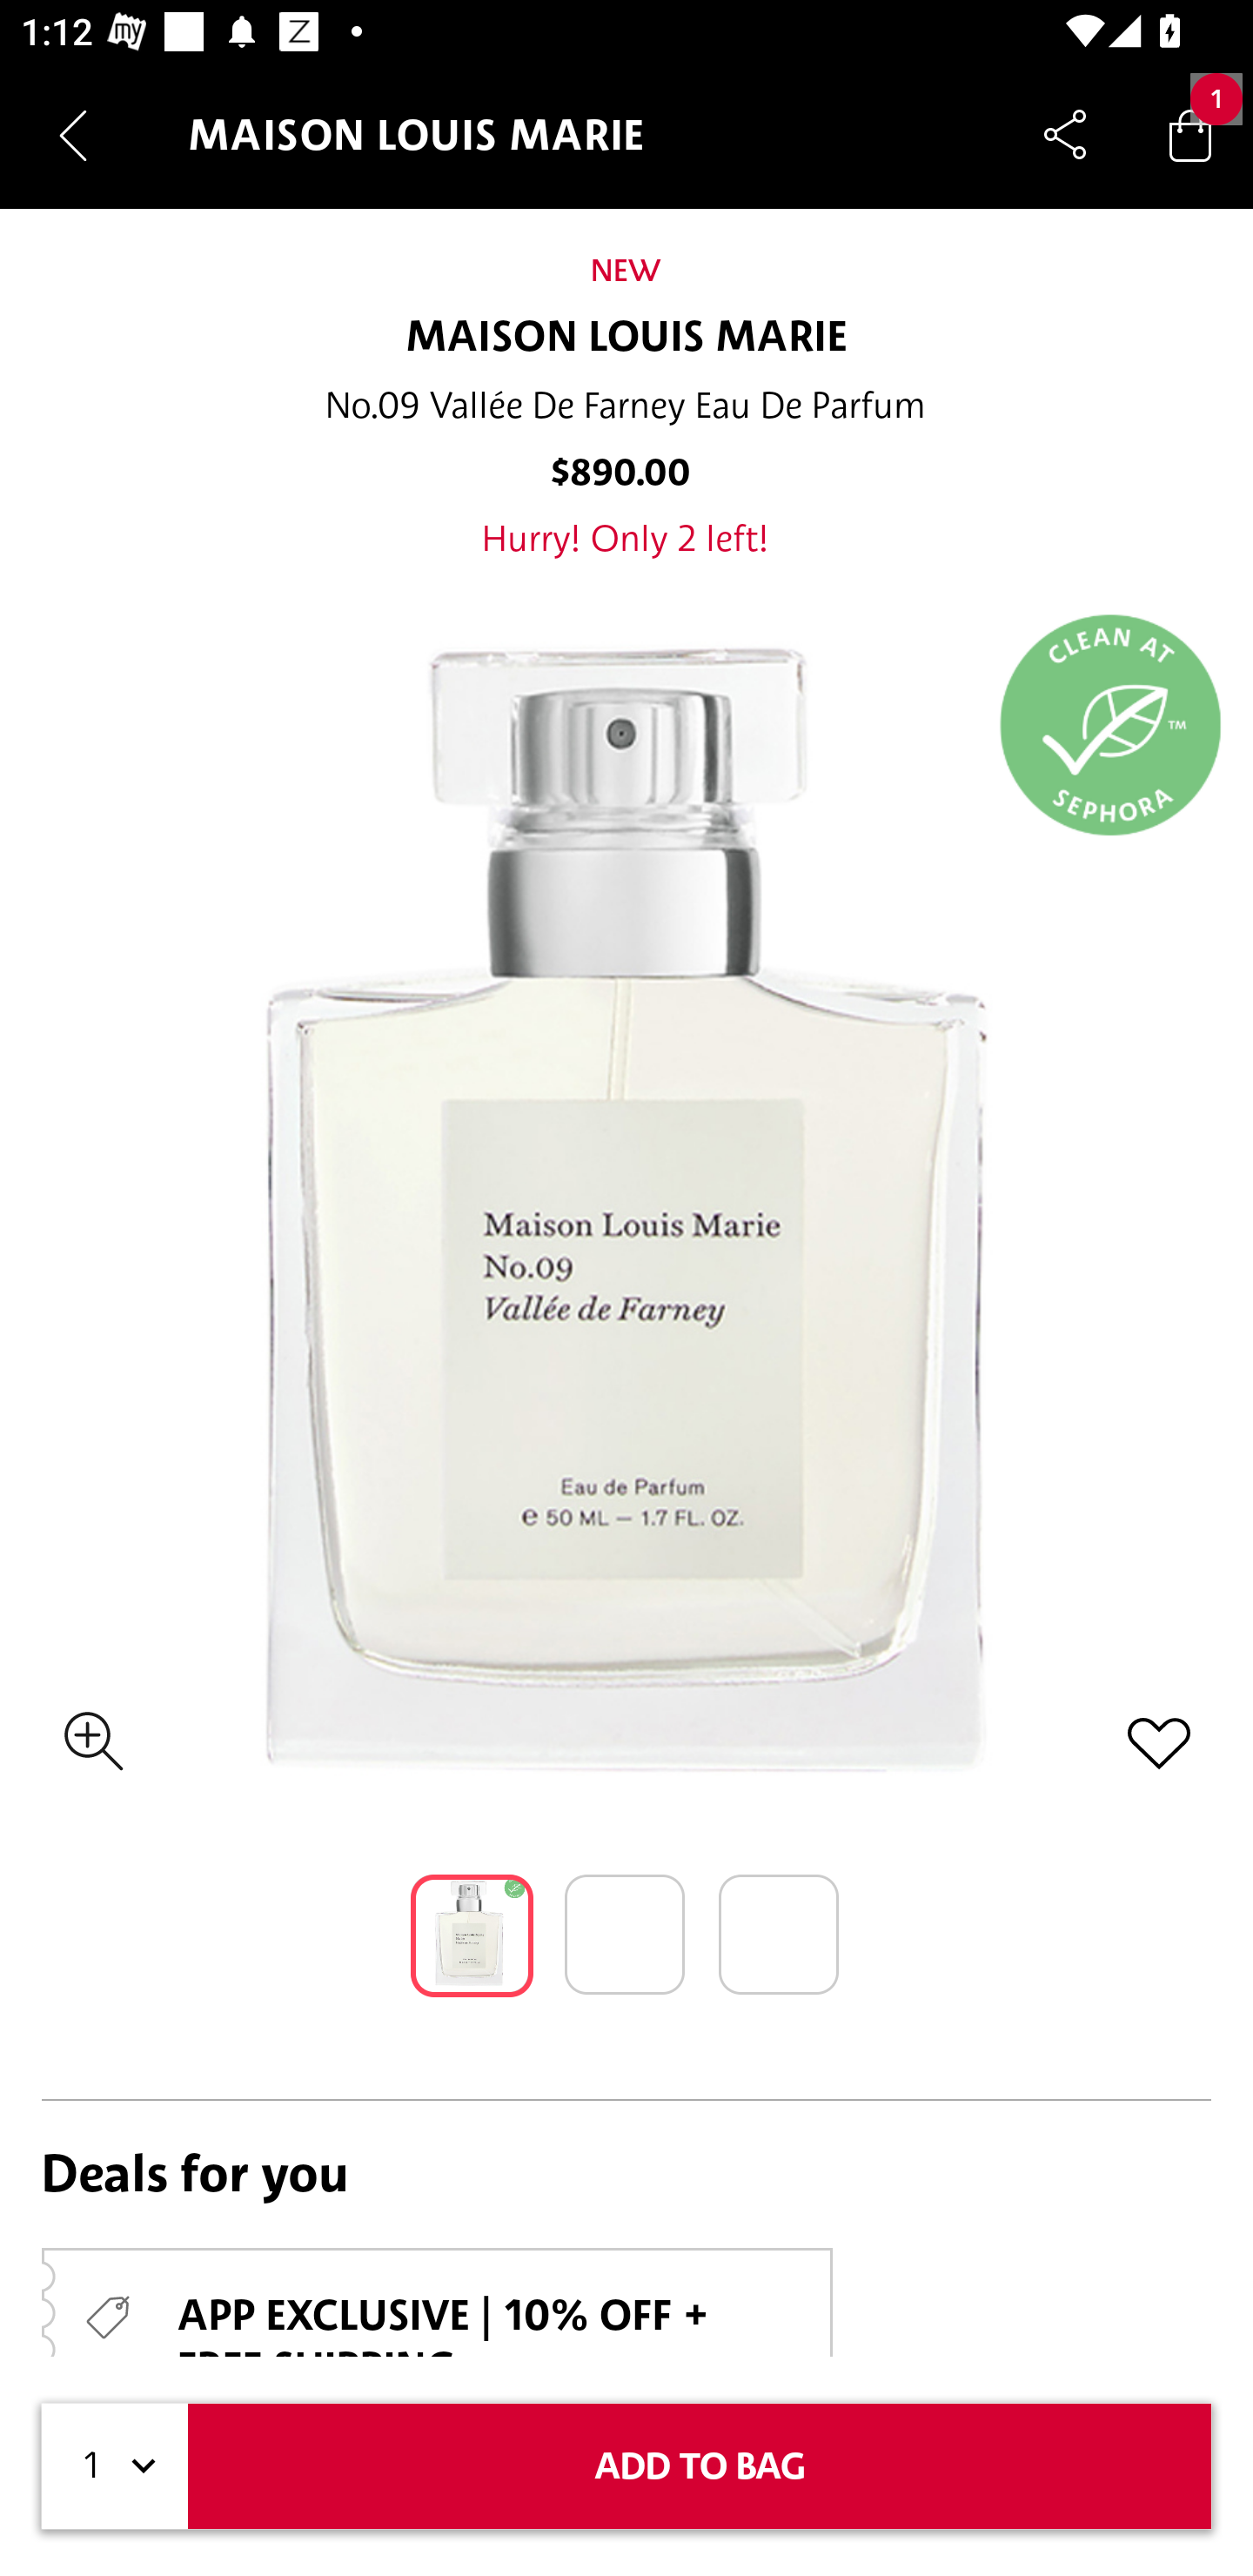  What do you see at coordinates (115, 2466) in the screenshot?
I see `1` at bounding box center [115, 2466].